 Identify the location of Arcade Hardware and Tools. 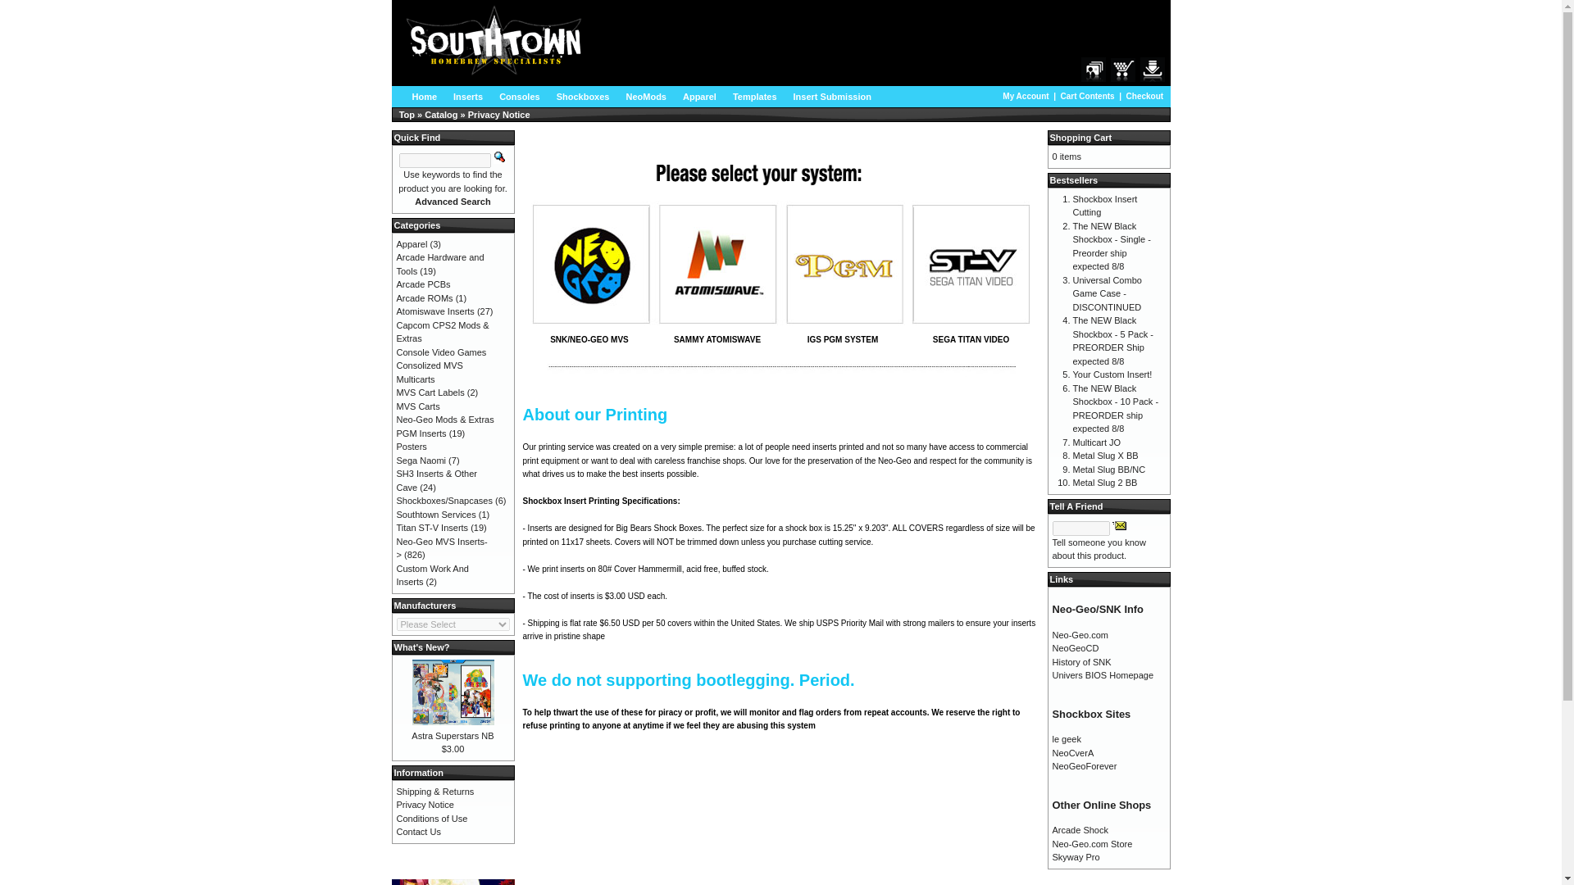
(440, 264).